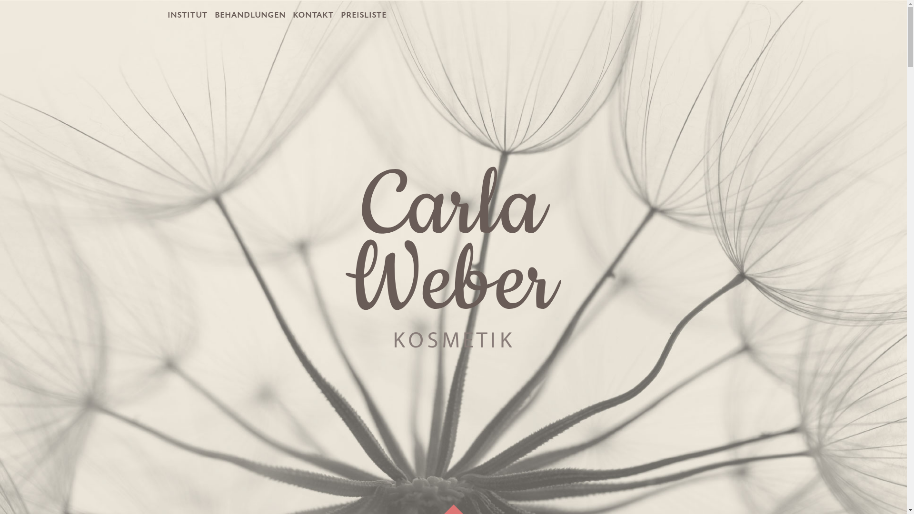 This screenshot has width=914, height=514. I want to click on BEHANDLUNGEN, so click(250, 16).